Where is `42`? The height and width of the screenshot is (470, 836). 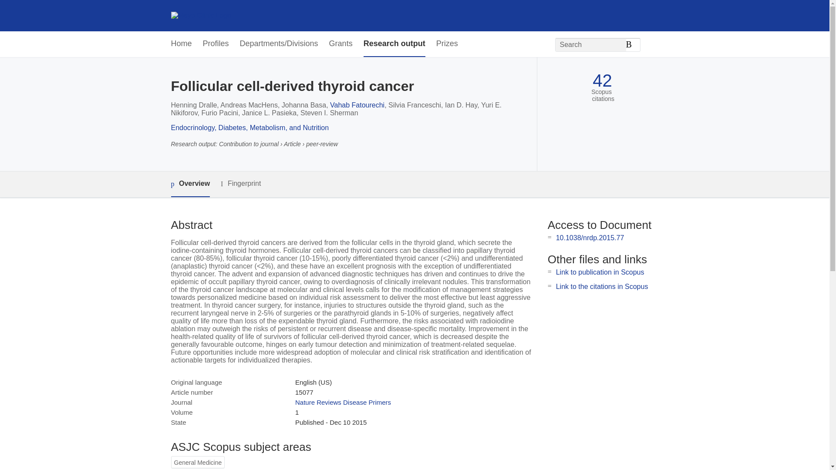
42 is located at coordinates (602, 81).